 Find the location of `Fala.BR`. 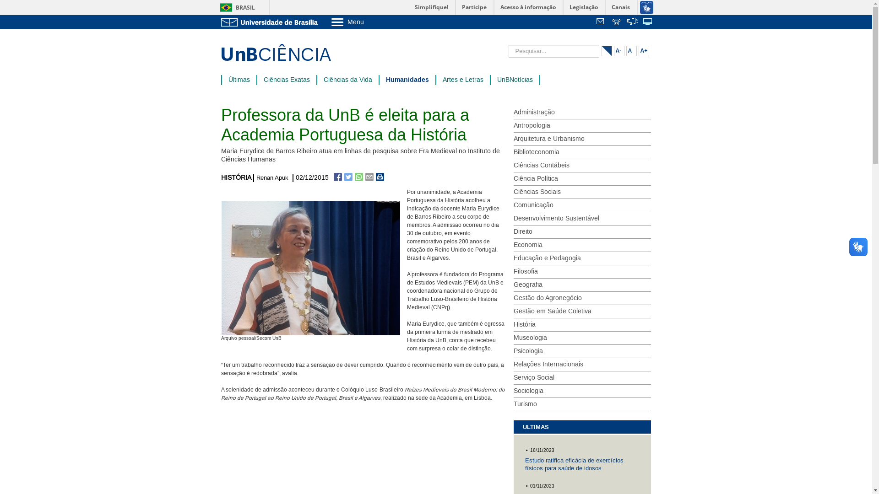

Fala.BR is located at coordinates (633, 22).